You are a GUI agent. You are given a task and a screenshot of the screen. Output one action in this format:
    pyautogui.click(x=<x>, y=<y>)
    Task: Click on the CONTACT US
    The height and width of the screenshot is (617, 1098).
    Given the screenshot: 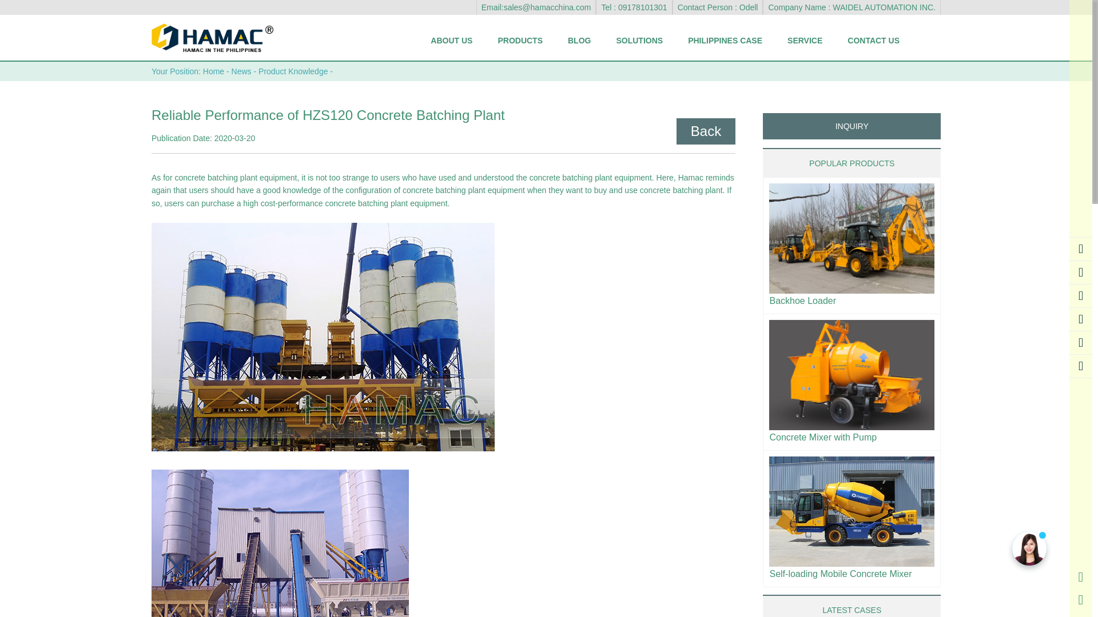 What is the action you would take?
    pyautogui.click(x=873, y=40)
    